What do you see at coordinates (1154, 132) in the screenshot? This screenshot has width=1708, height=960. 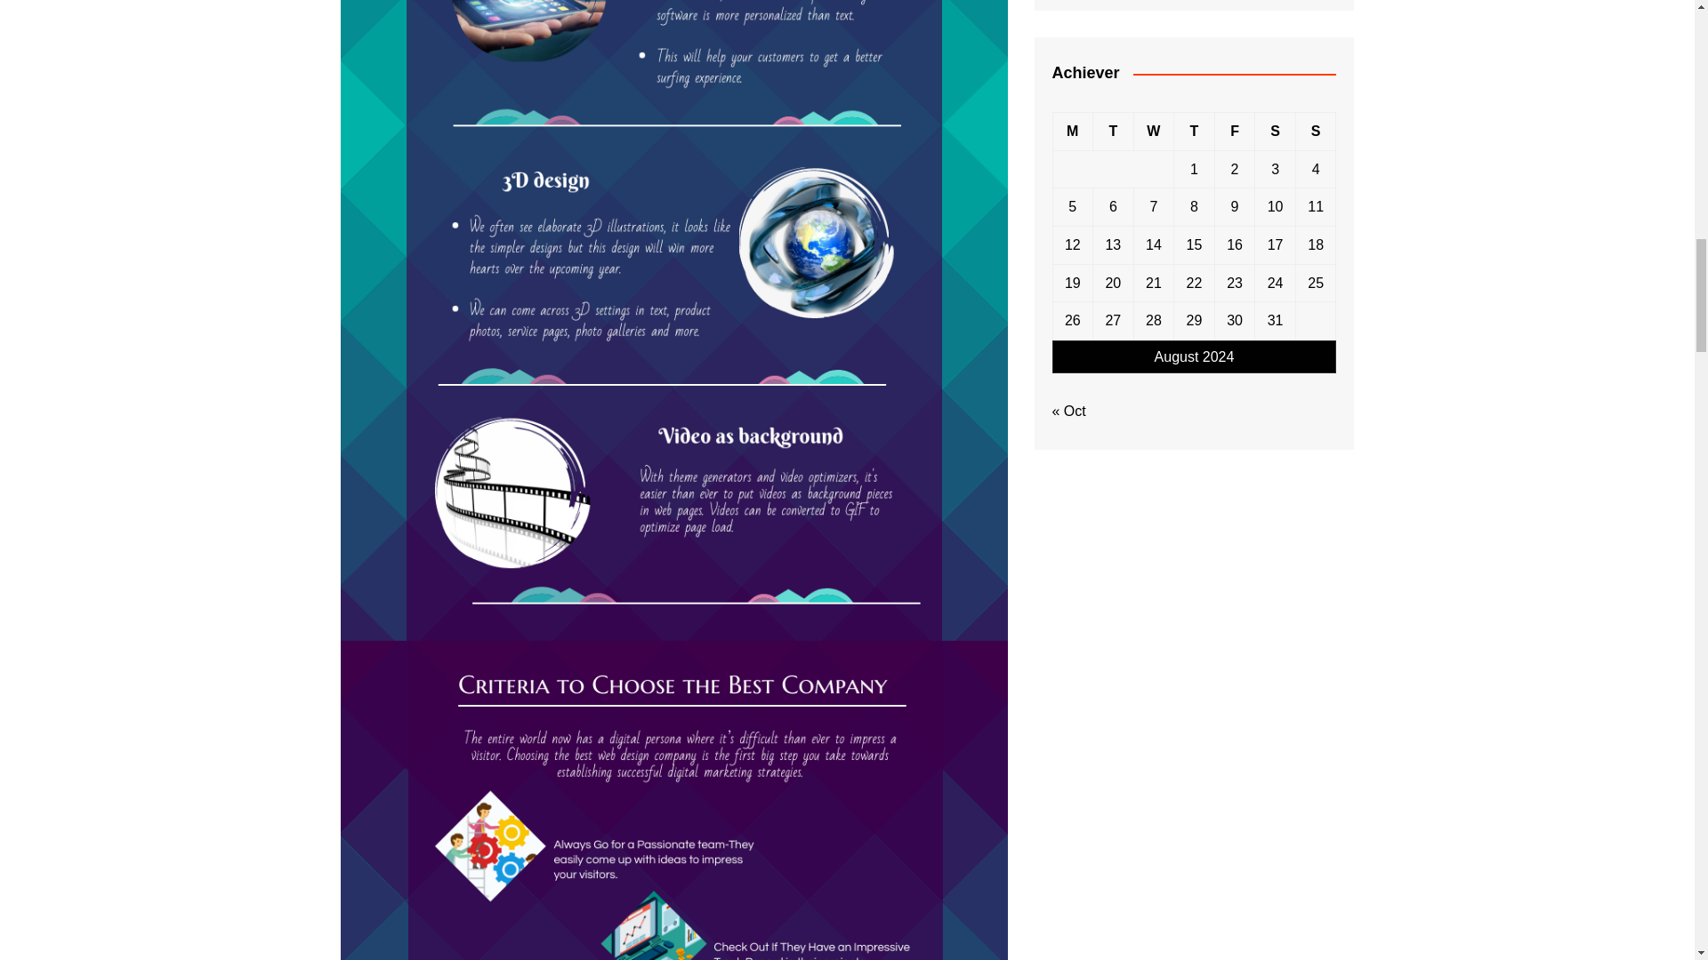 I see `Wednesday` at bounding box center [1154, 132].